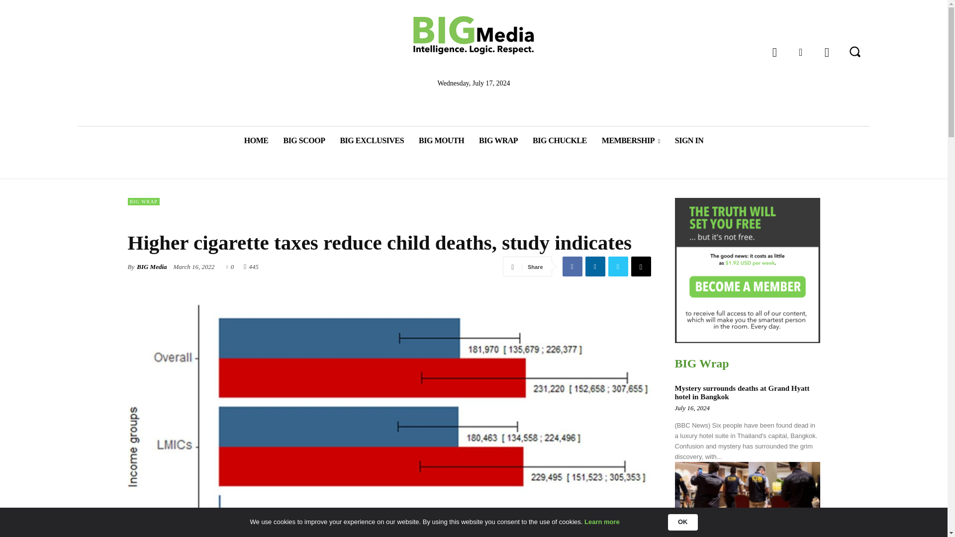  Describe the element at coordinates (800, 53) in the screenshot. I see `Linkedin` at that location.